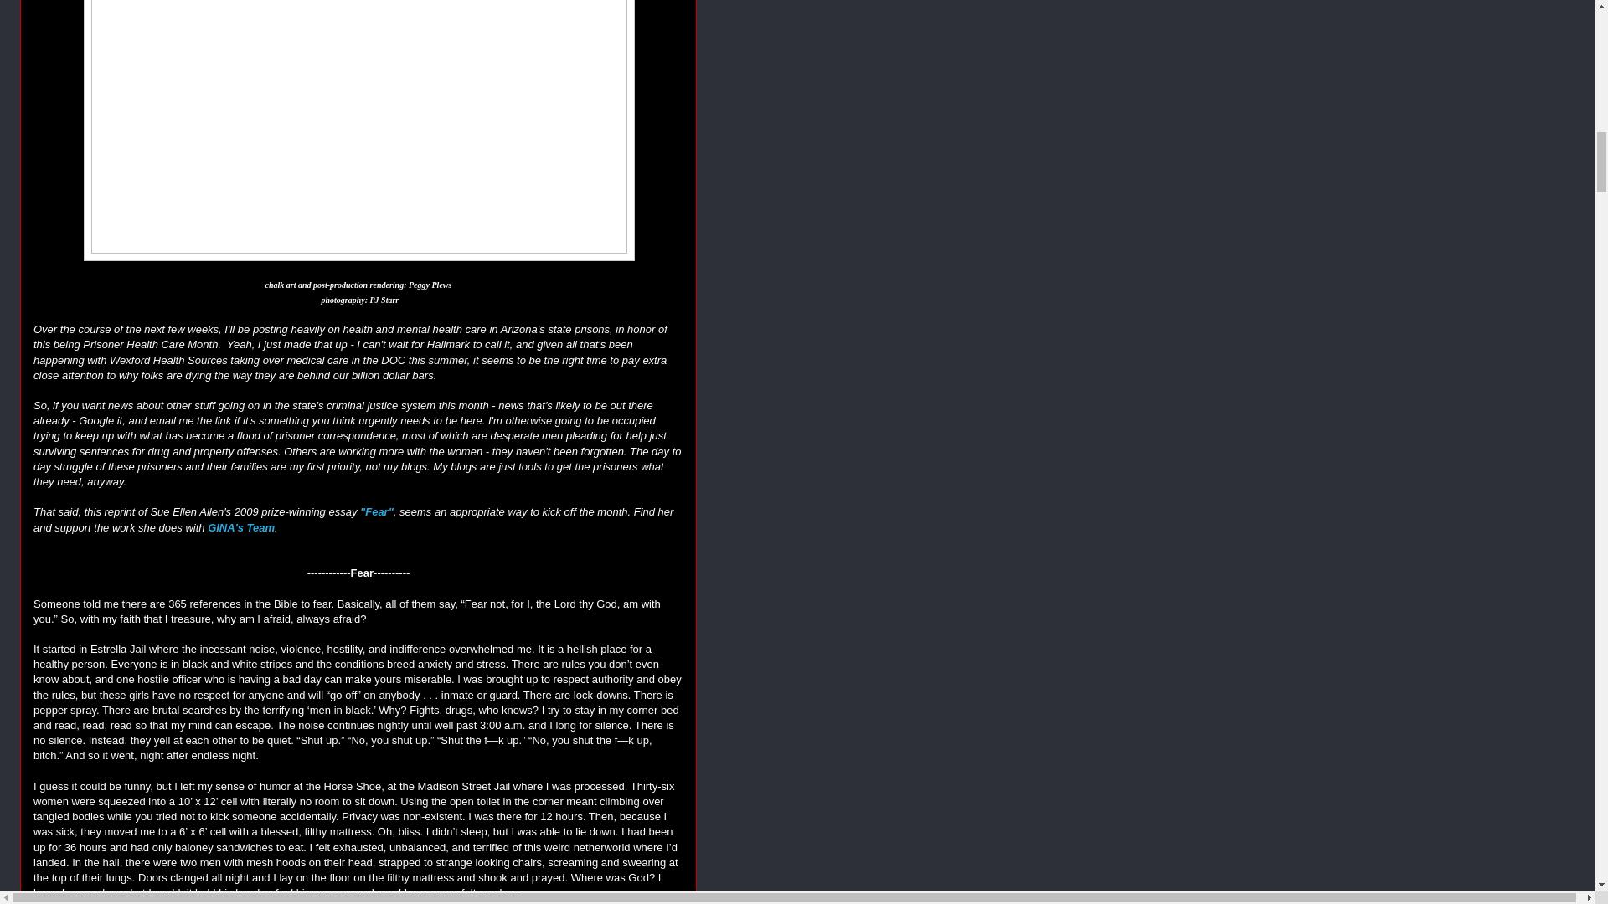 The height and width of the screenshot is (904, 1608). Describe the element at coordinates (241, 527) in the screenshot. I see `GINA's Team` at that location.